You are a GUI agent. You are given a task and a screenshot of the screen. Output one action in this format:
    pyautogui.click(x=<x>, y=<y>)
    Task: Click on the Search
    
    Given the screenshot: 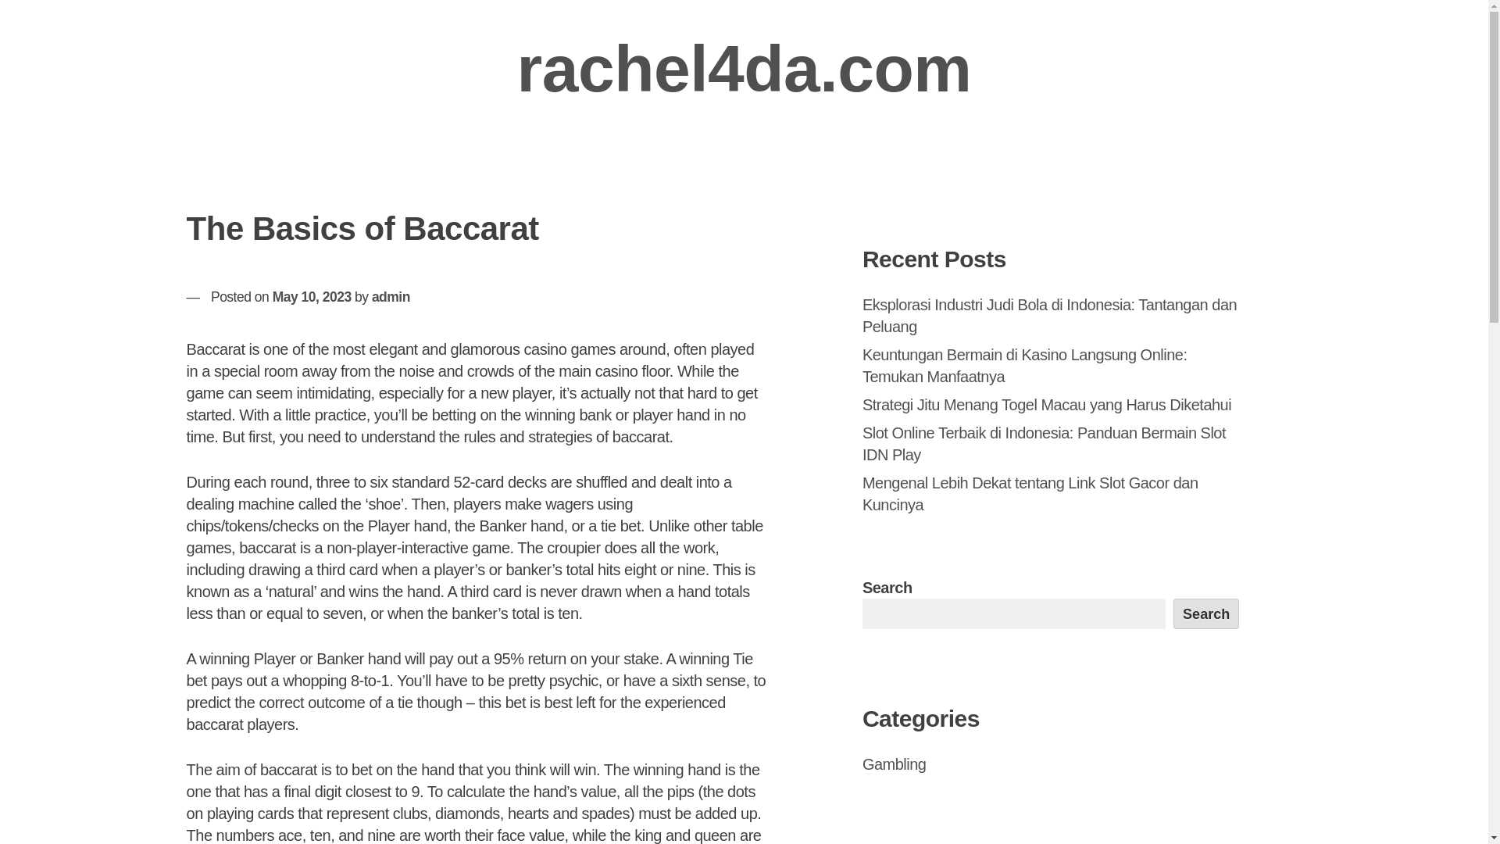 What is the action you would take?
    pyautogui.click(x=1206, y=613)
    